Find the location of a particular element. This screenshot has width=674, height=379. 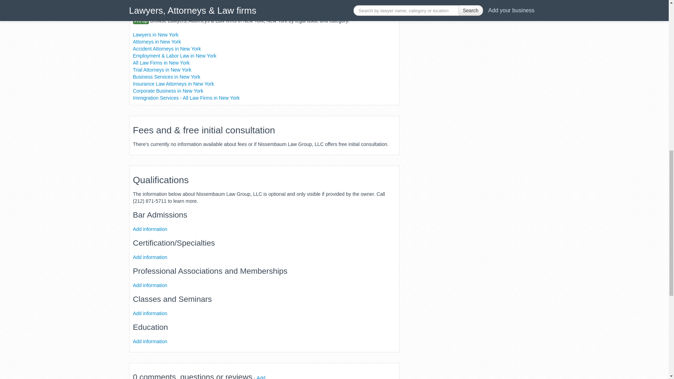

Add information is located at coordinates (150, 285).